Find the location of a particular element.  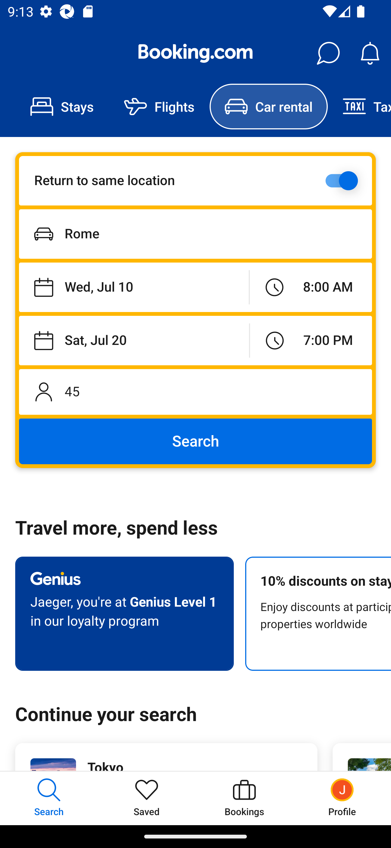

Car rental is located at coordinates (268, 107).